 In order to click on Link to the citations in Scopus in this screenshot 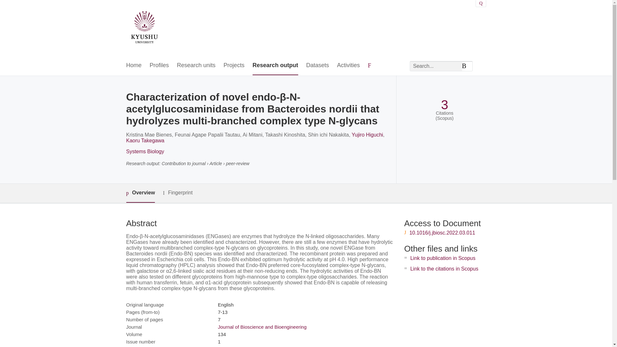, I will do `click(444, 269)`.